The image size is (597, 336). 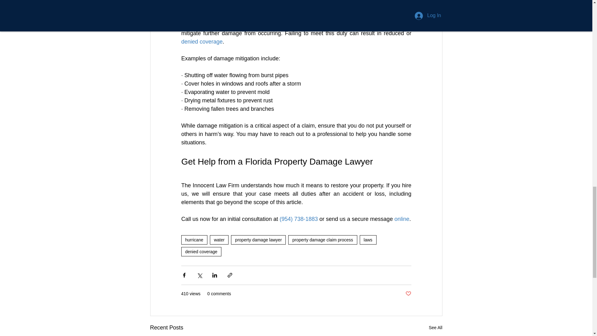 I want to click on hurricane, so click(x=194, y=240).